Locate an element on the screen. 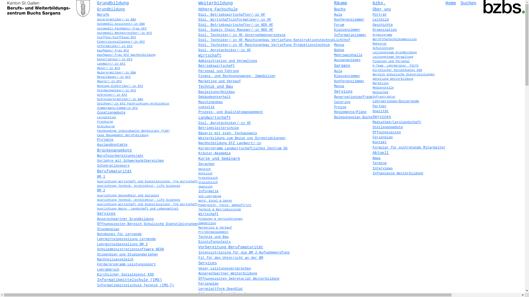  Weiterbildung zum Bezug von Direktzahlungen is located at coordinates (242, 138).